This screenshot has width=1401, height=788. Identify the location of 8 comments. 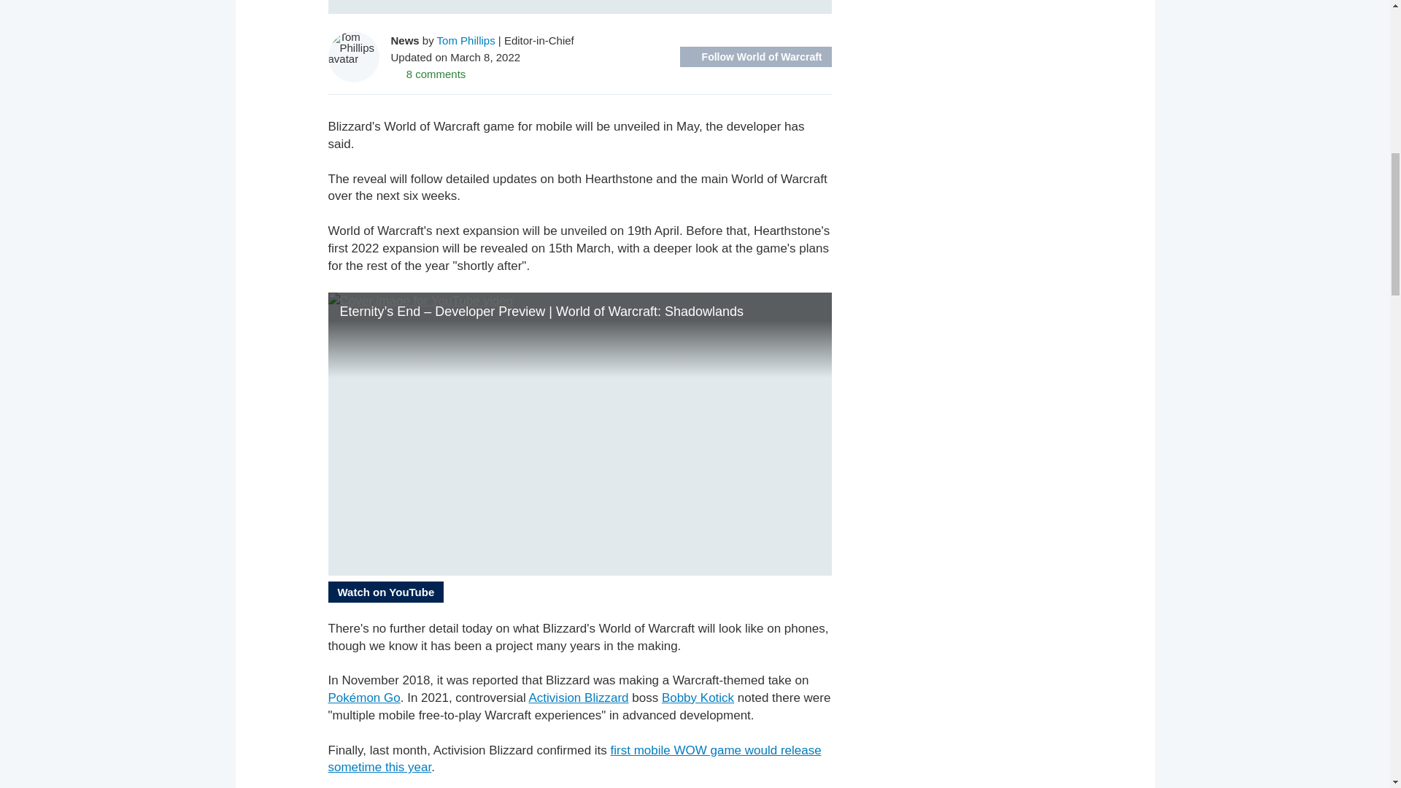
(428, 73).